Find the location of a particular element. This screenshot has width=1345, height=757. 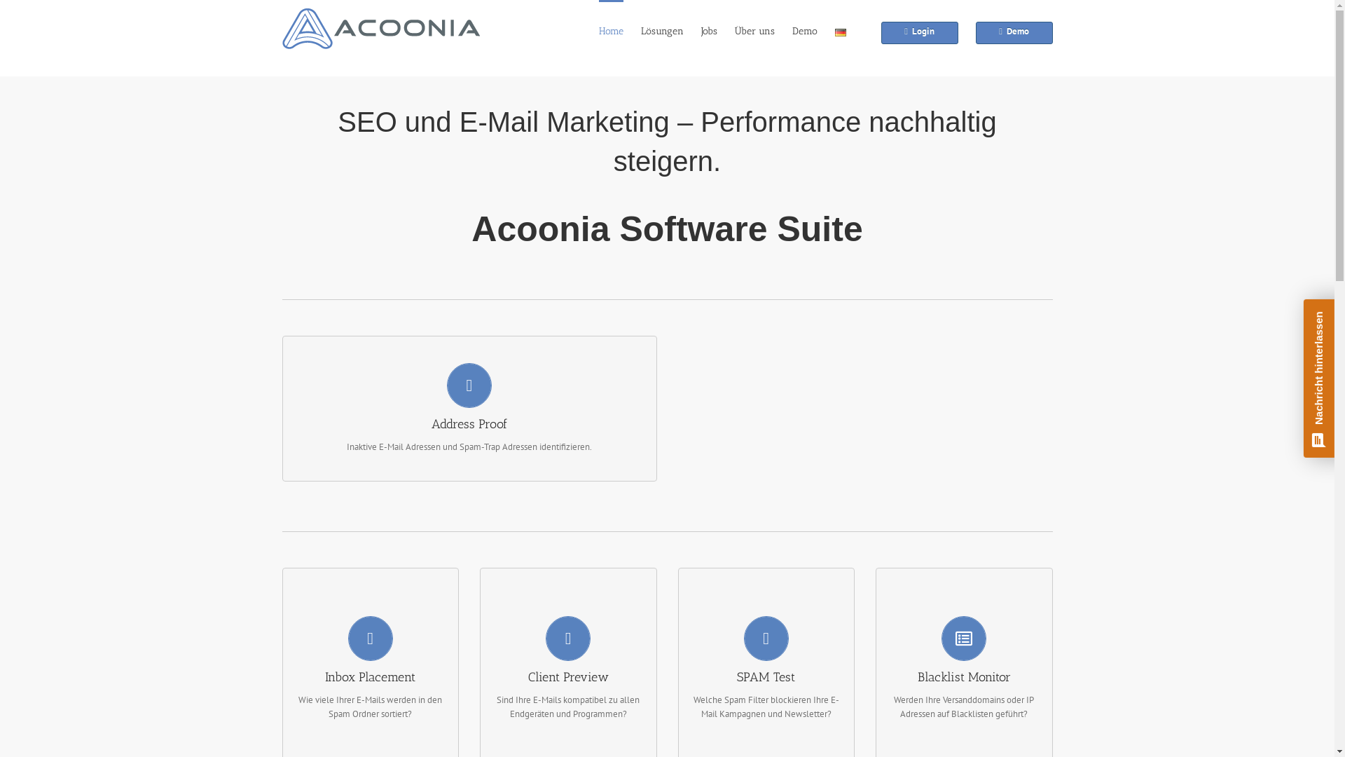

Blacklist Monitor is located at coordinates (964, 735).